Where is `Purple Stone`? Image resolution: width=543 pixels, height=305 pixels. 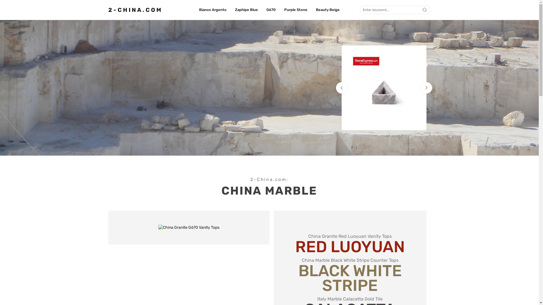
Purple Stone is located at coordinates (296, 10).